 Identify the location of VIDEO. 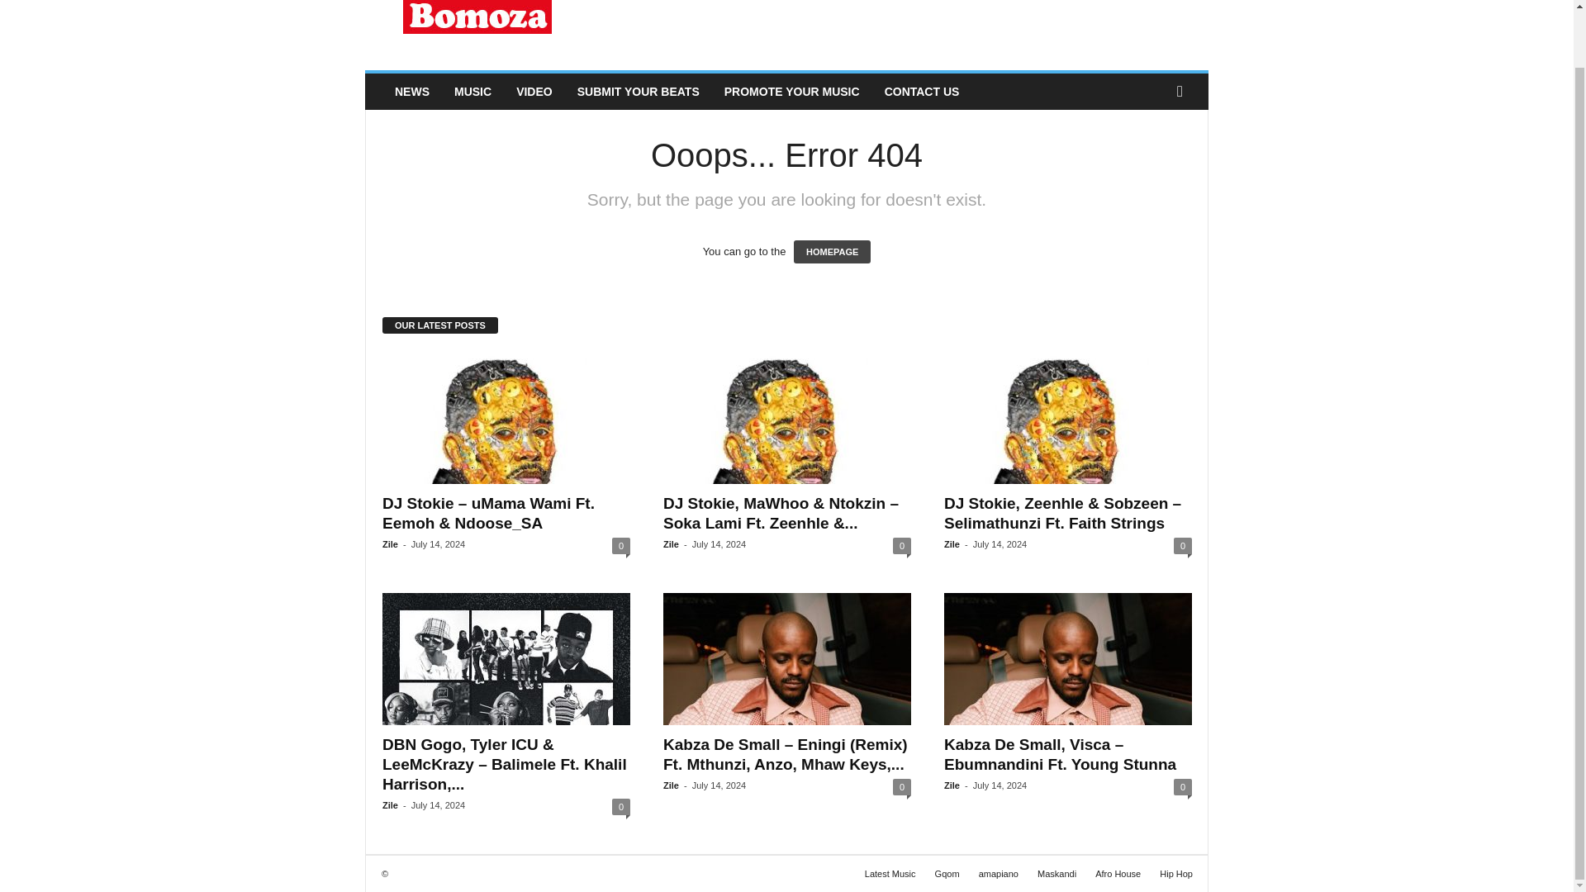
(534, 91).